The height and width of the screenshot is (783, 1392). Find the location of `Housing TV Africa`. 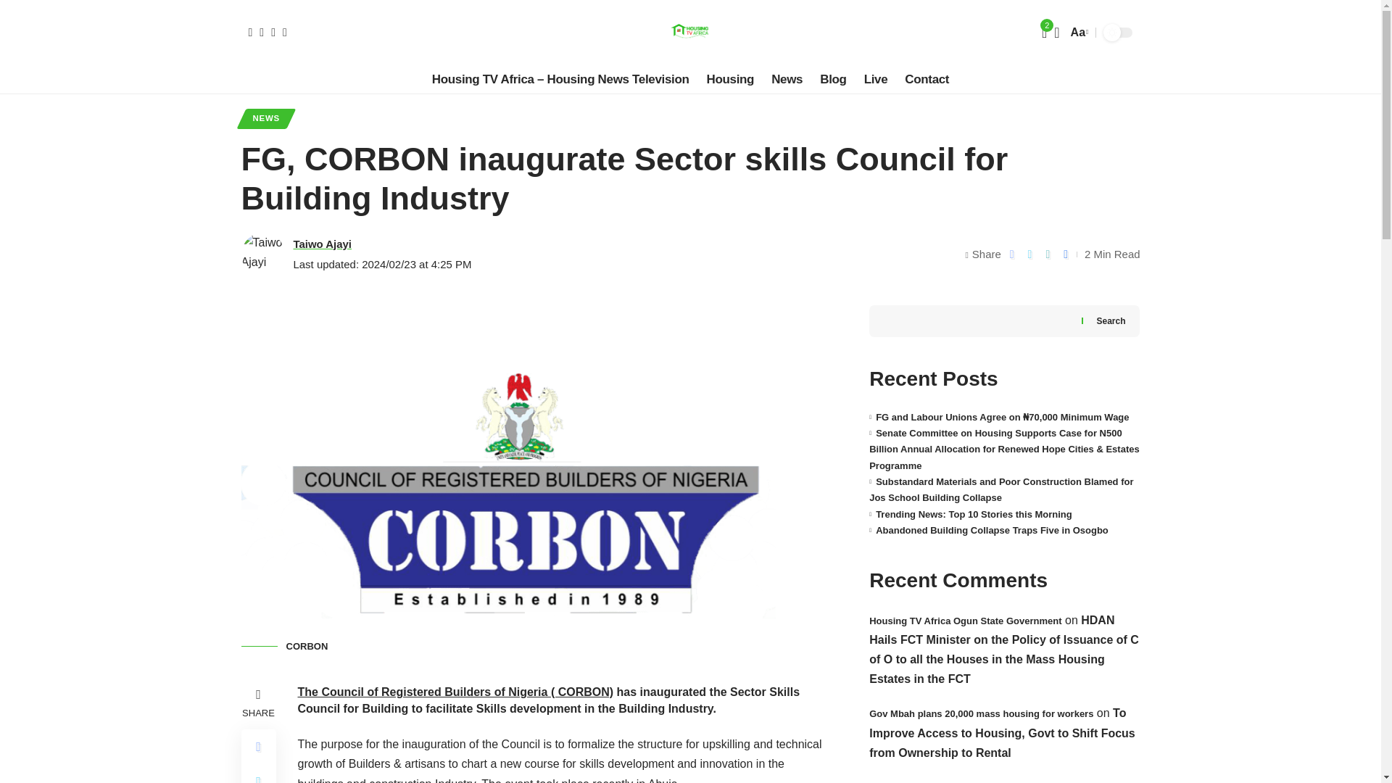

Housing TV Africa is located at coordinates (689, 32).